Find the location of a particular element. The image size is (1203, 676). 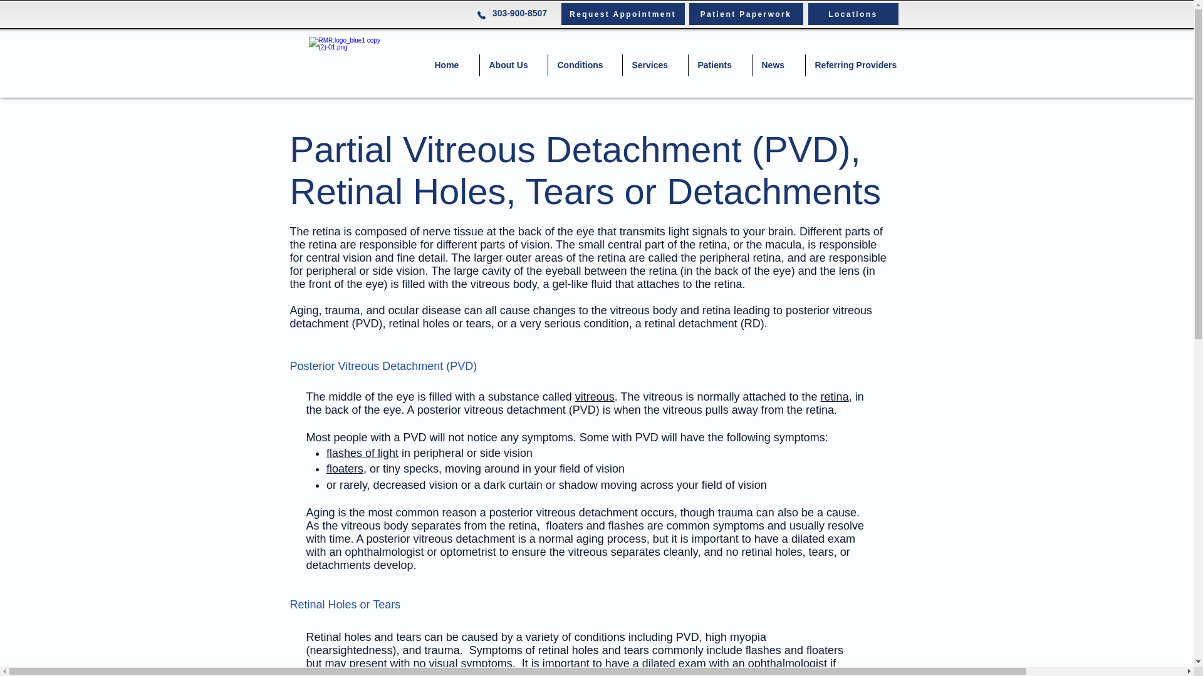

Home is located at coordinates (451, 65).